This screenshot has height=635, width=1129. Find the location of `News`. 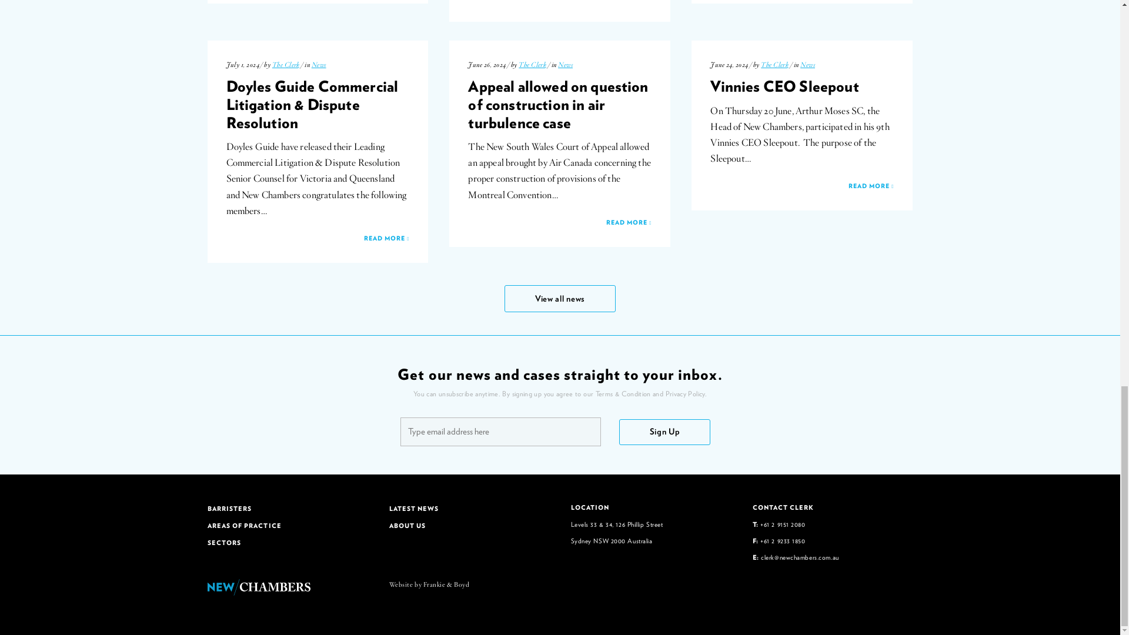

News is located at coordinates (319, 64).